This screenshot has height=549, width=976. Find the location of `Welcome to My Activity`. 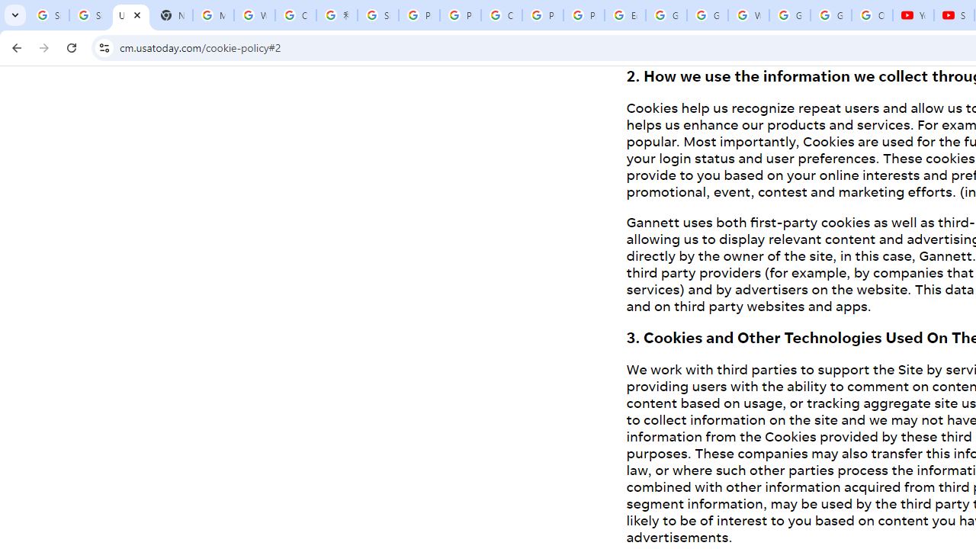

Welcome to My Activity is located at coordinates (748, 15).